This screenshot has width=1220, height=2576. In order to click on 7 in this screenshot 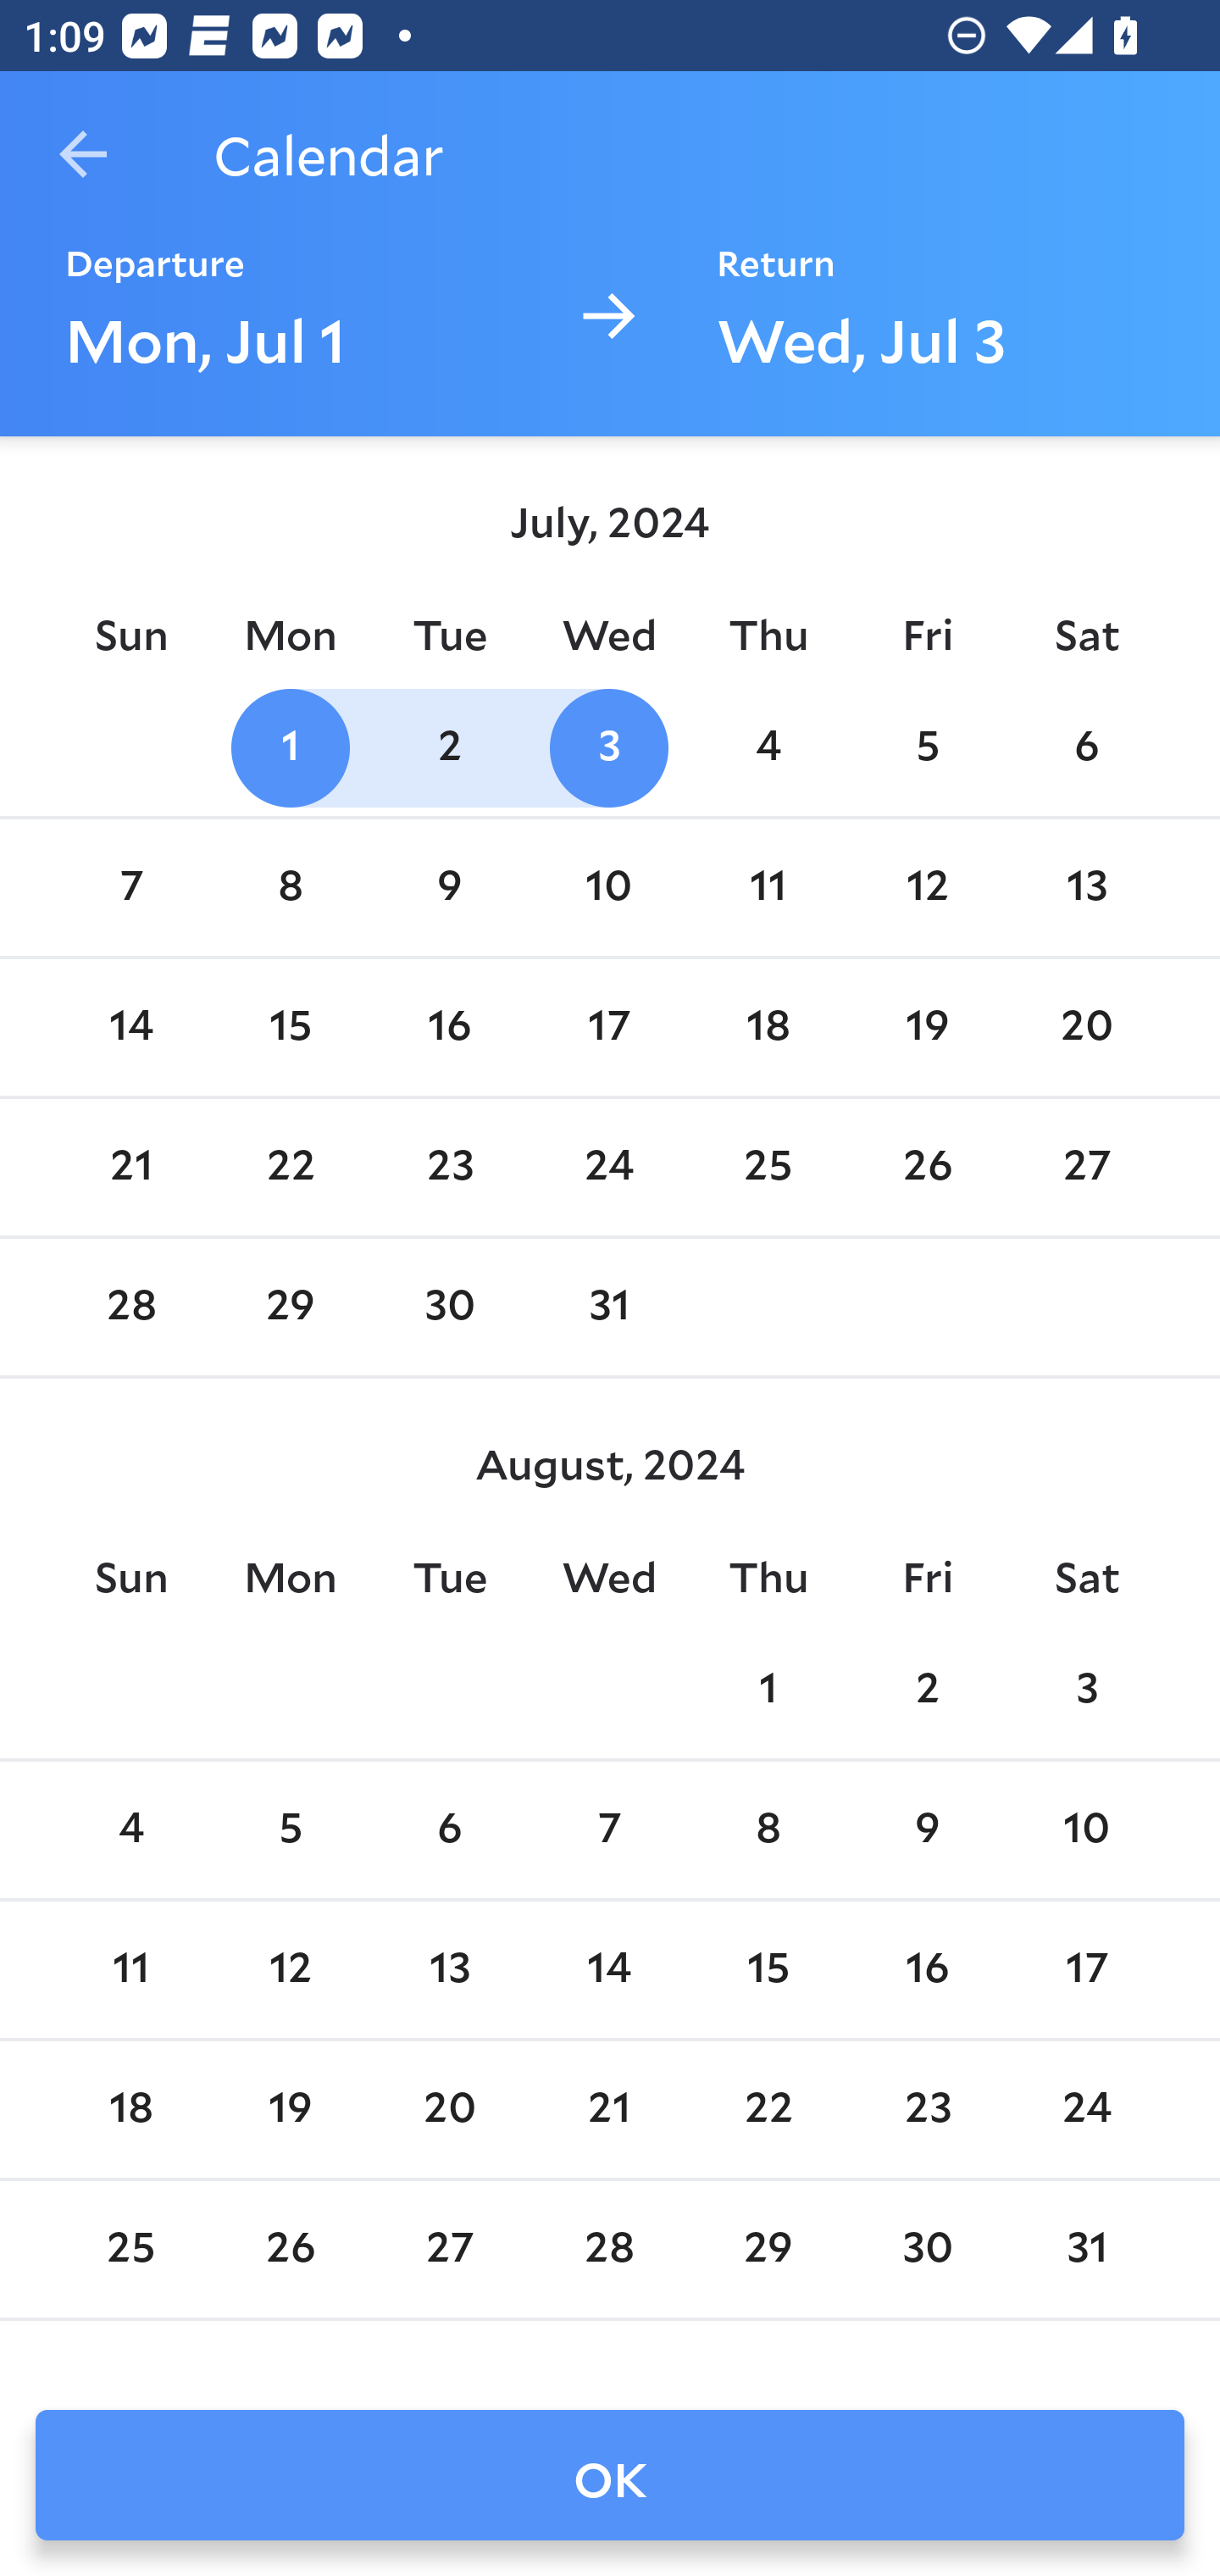, I will do `click(130, 888)`.